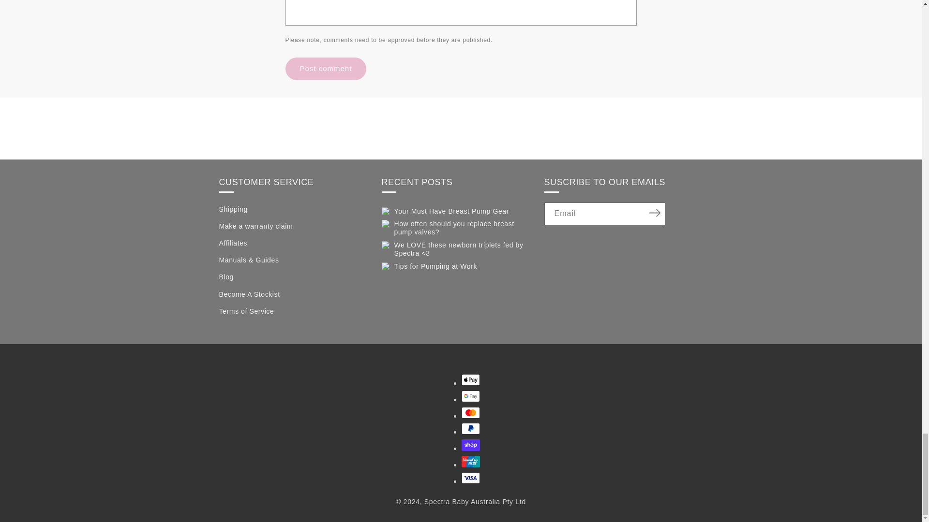 The image size is (929, 522). Describe the element at coordinates (471, 396) in the screenshot. I see `Google Pay` at that location.